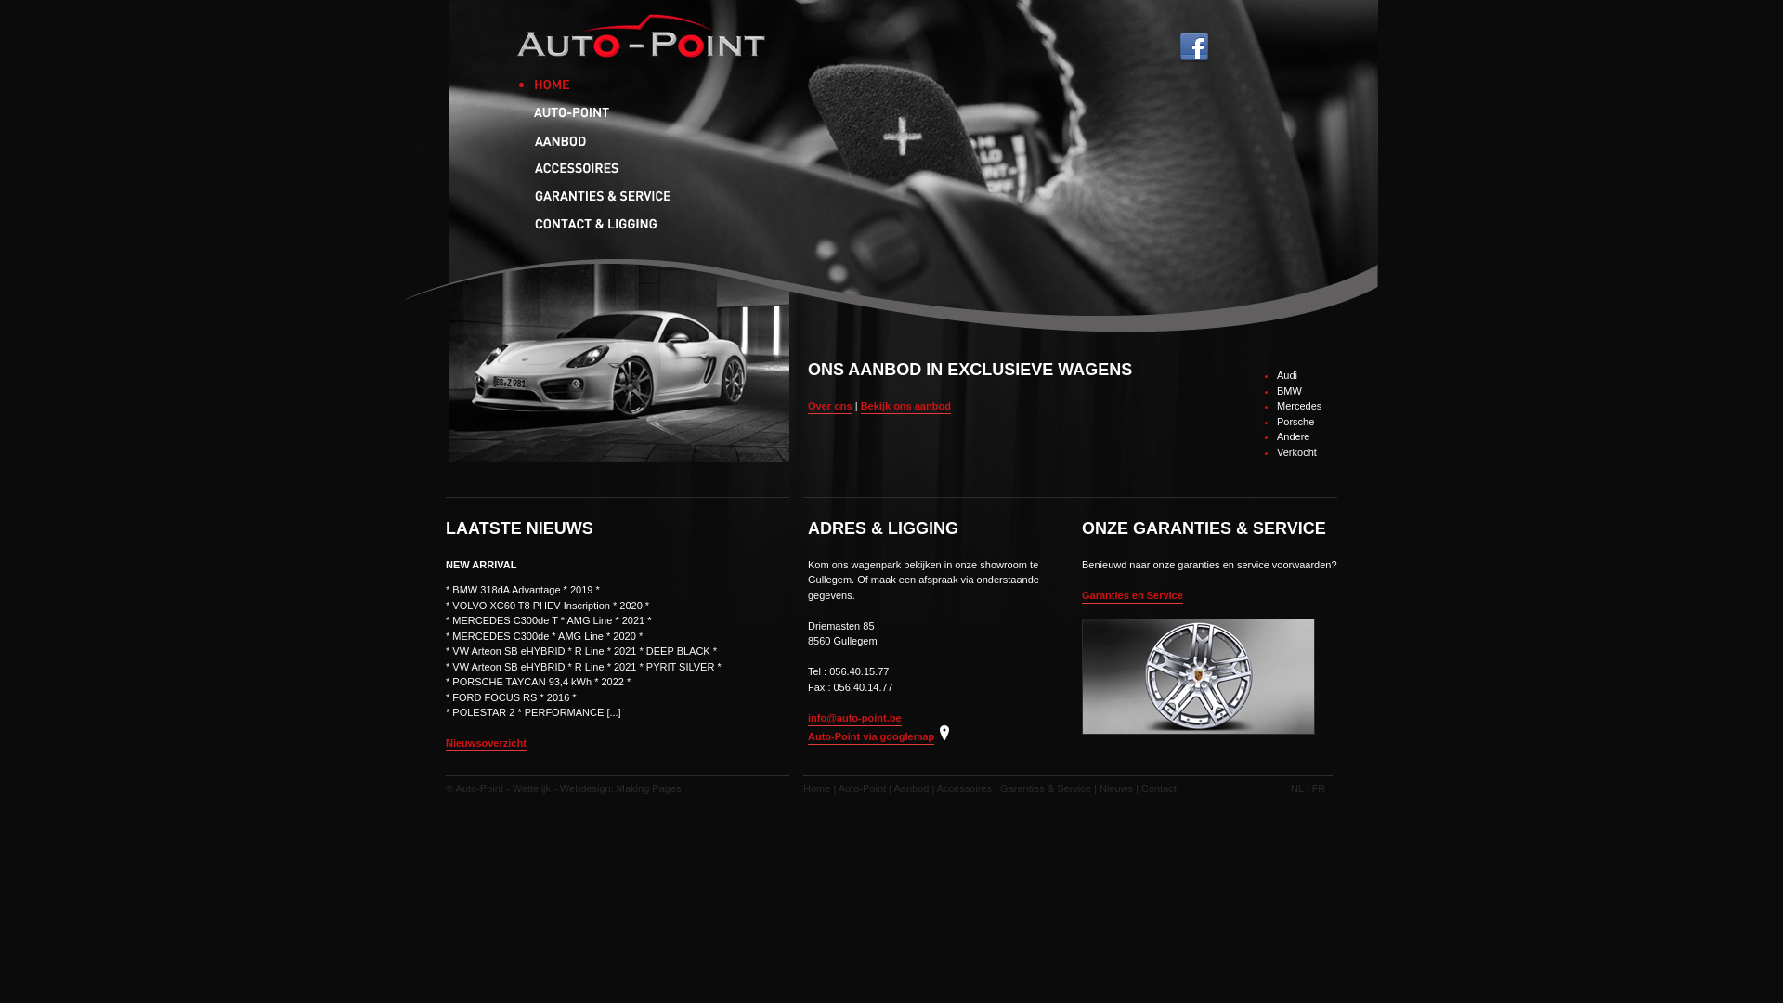 Image resolution: width=1783 pixels, height=1003 pixels. What do you see at coordinates (531, 788) in the screenshot?
I see `Wettelijk` at bounding box center [531, 788].